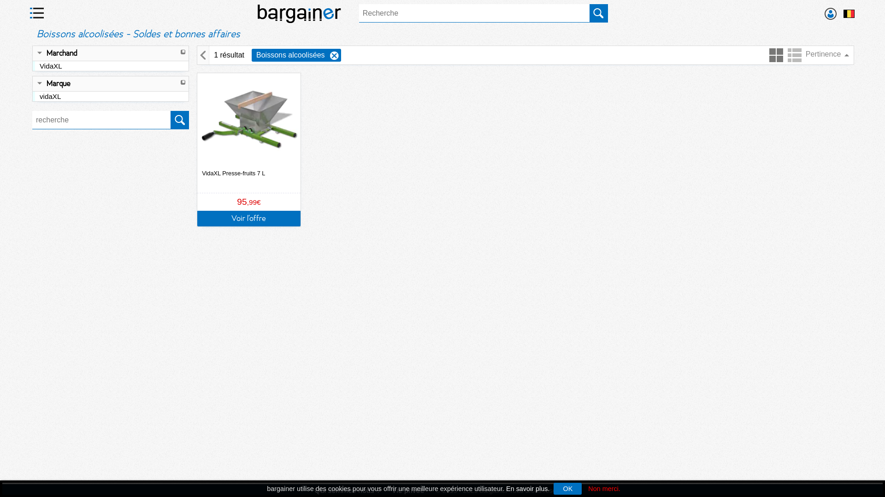 The width and height of the screenshot is (885, 497). Describe the element at coordinates (599, 13) in the screenshot. I see `Submit` at that location.